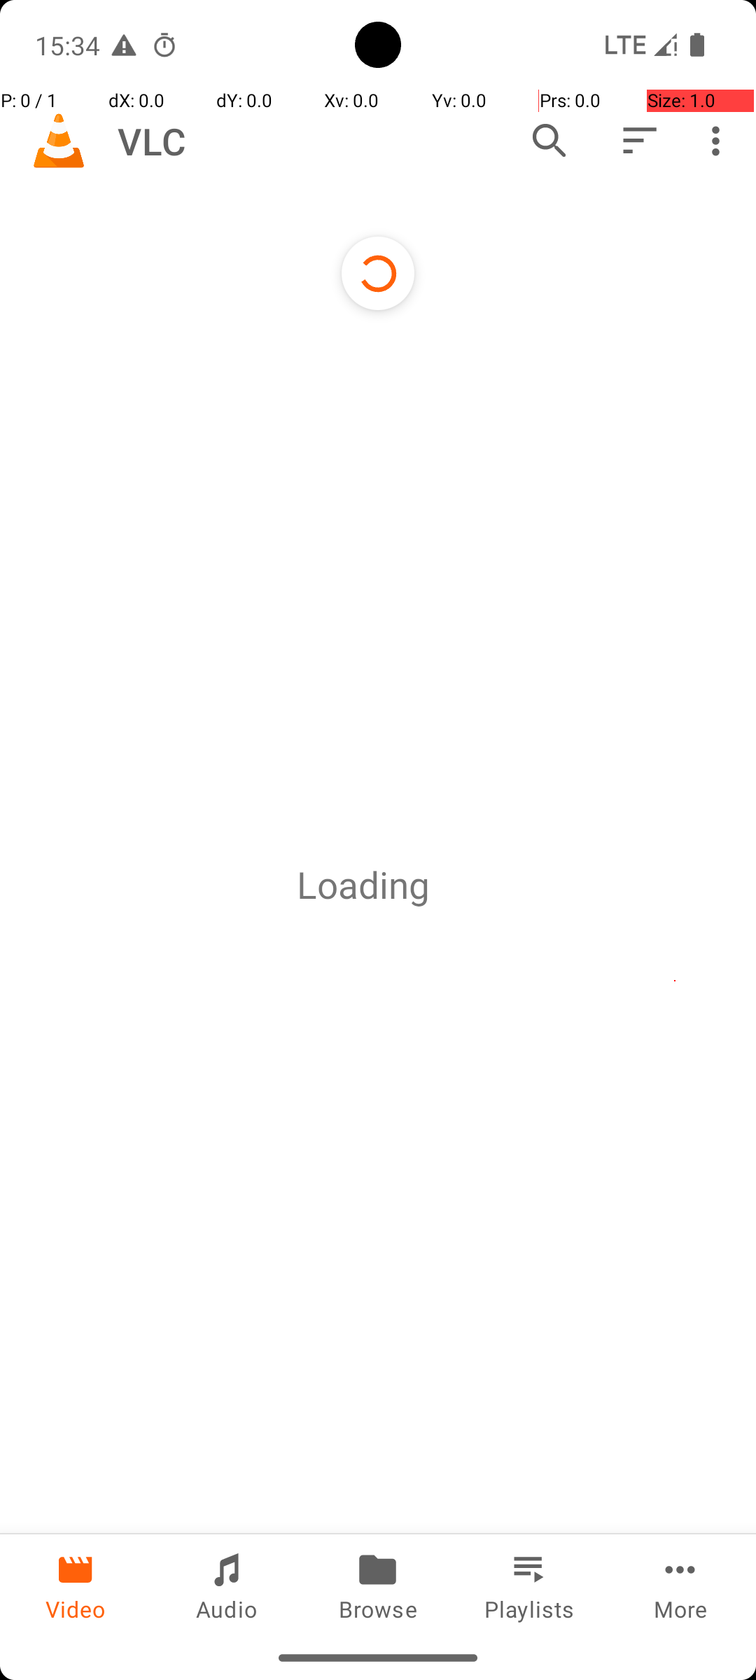  What do you see at coordinates (444, 885) in the screenshot?
I see `...` at bounding box center [444, 885].